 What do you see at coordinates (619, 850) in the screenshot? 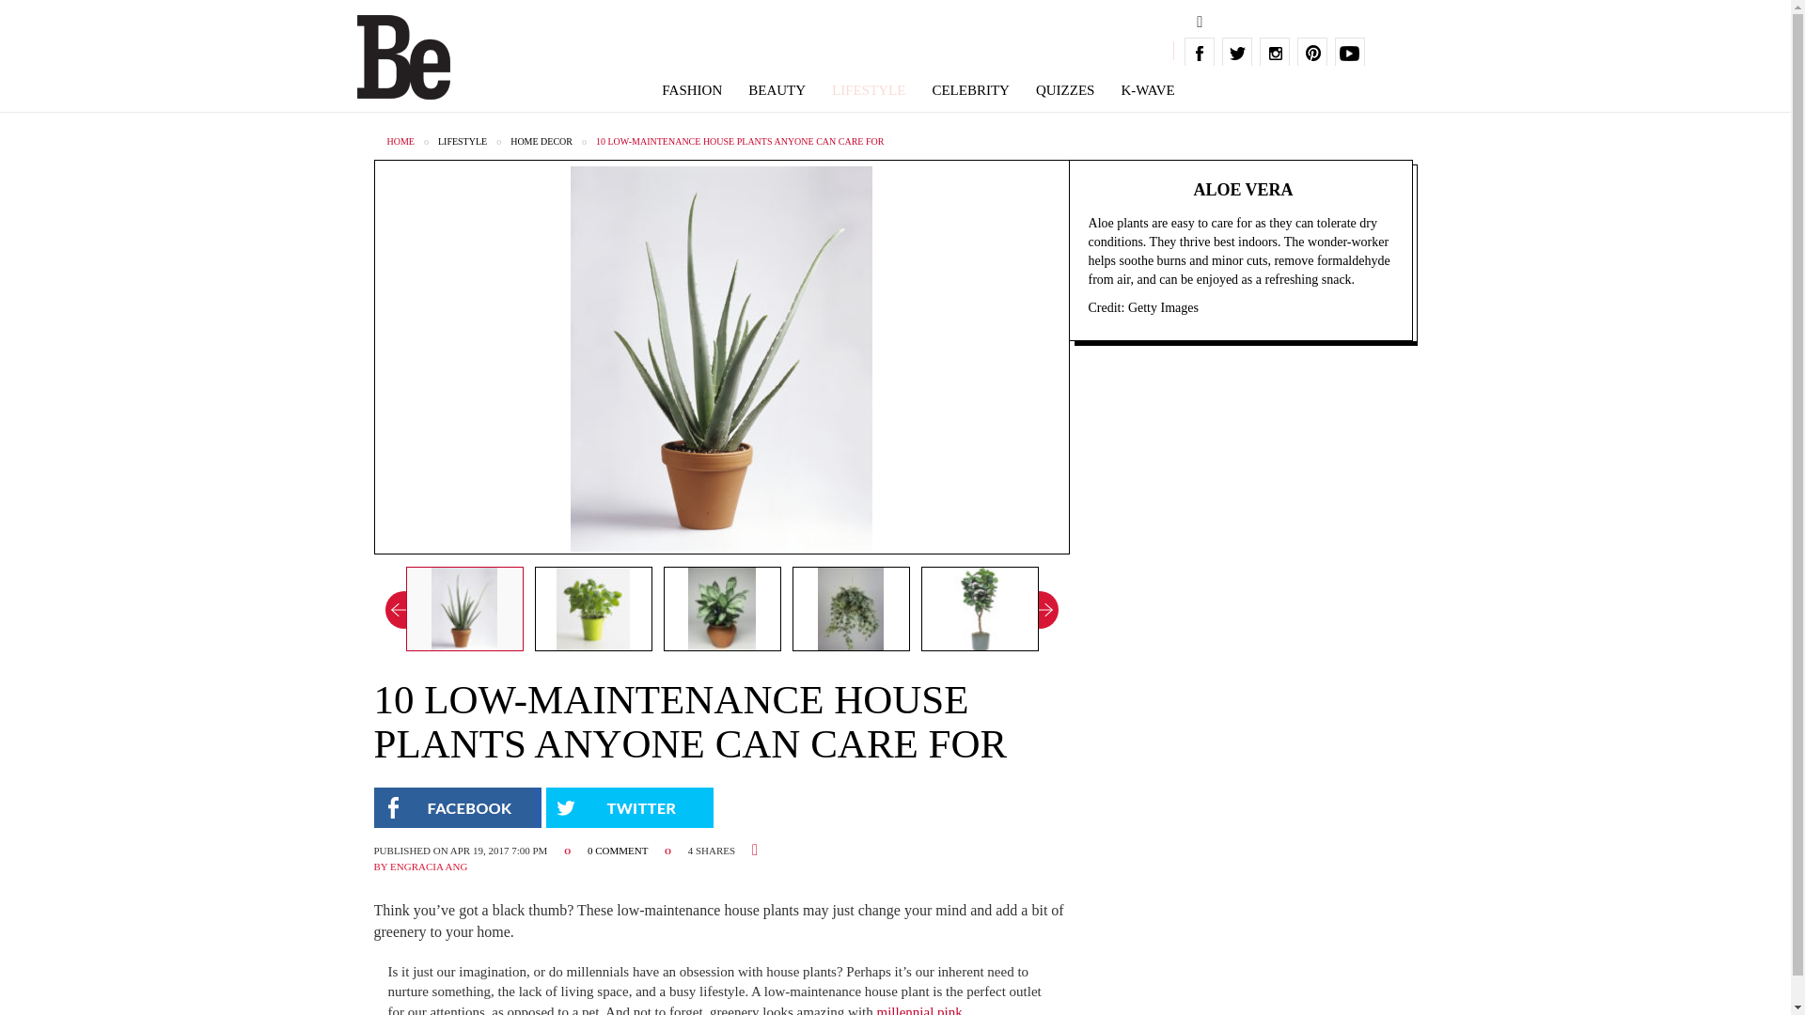
I see `0 COMMENT` at bounding box center [619, 850].